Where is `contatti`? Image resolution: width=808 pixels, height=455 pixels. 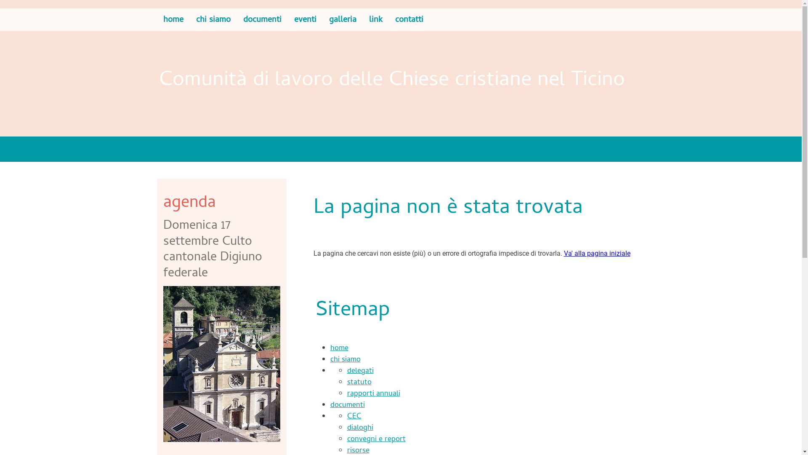
contatti is located at coordinates (409, 20).